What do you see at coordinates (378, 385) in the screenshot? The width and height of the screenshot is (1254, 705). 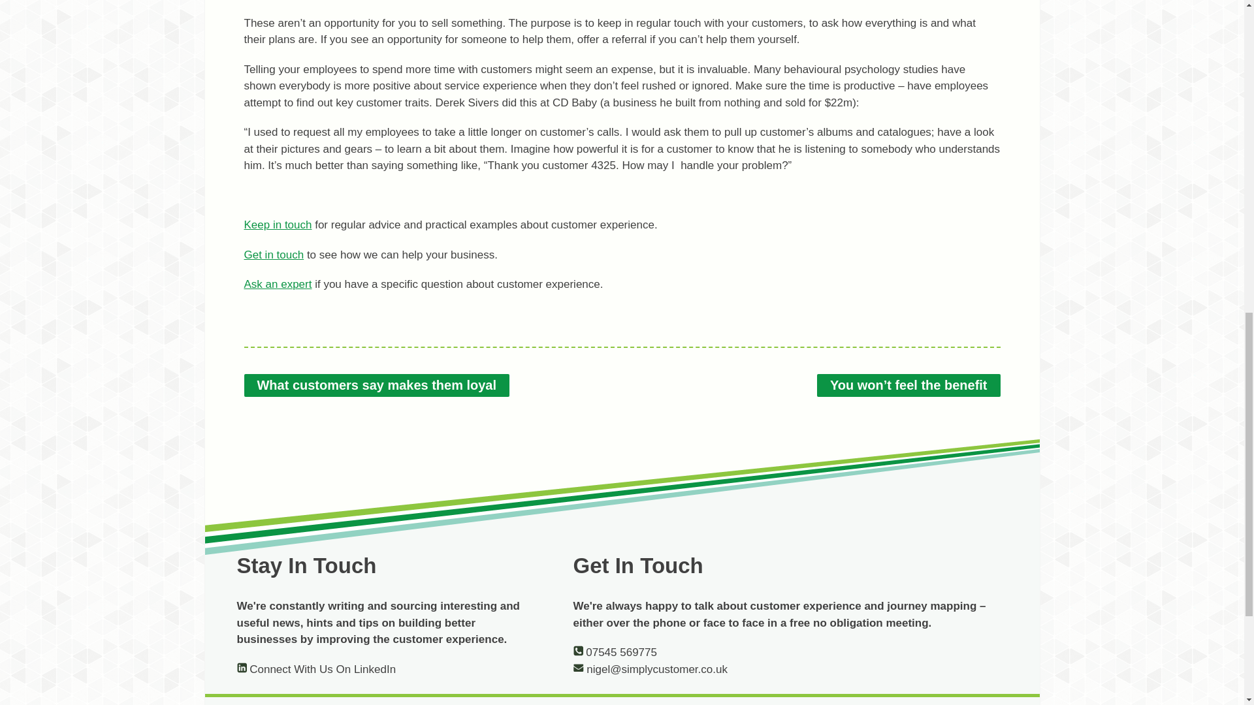 I see `What customers say makes them loyal` at bounding box center [378, 385].